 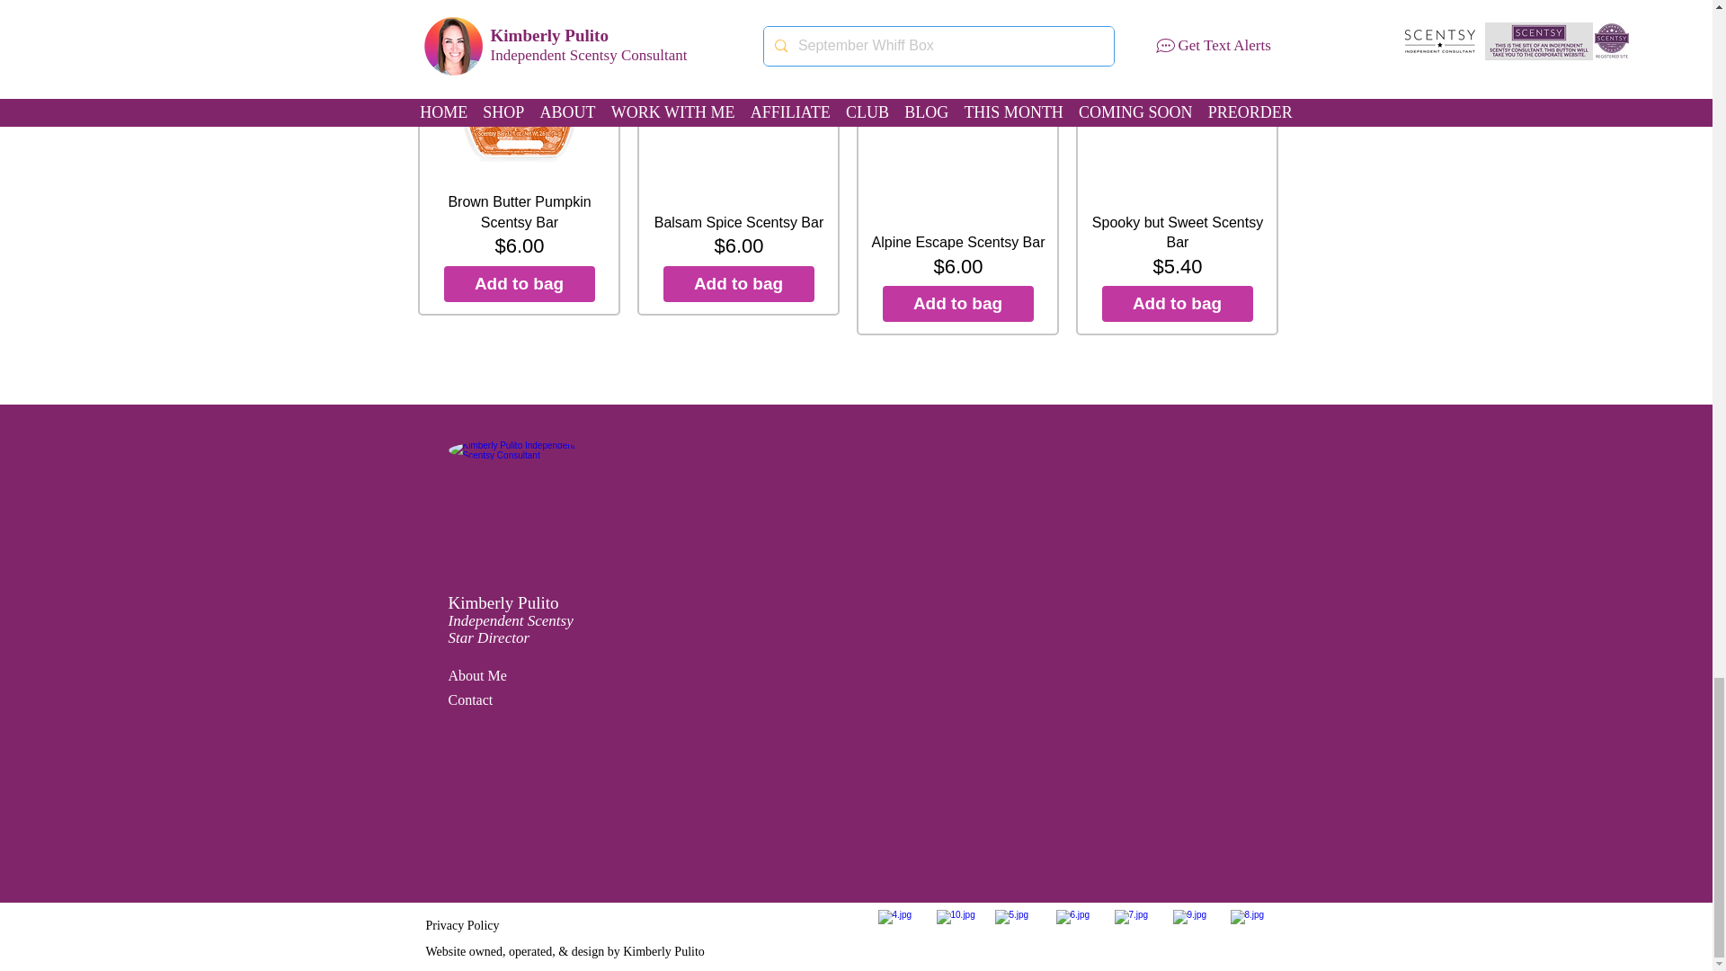 What do you see at coordinates (520, 283) in the screenshot?
I see `Add to bag` at bounding box center [520, 283].